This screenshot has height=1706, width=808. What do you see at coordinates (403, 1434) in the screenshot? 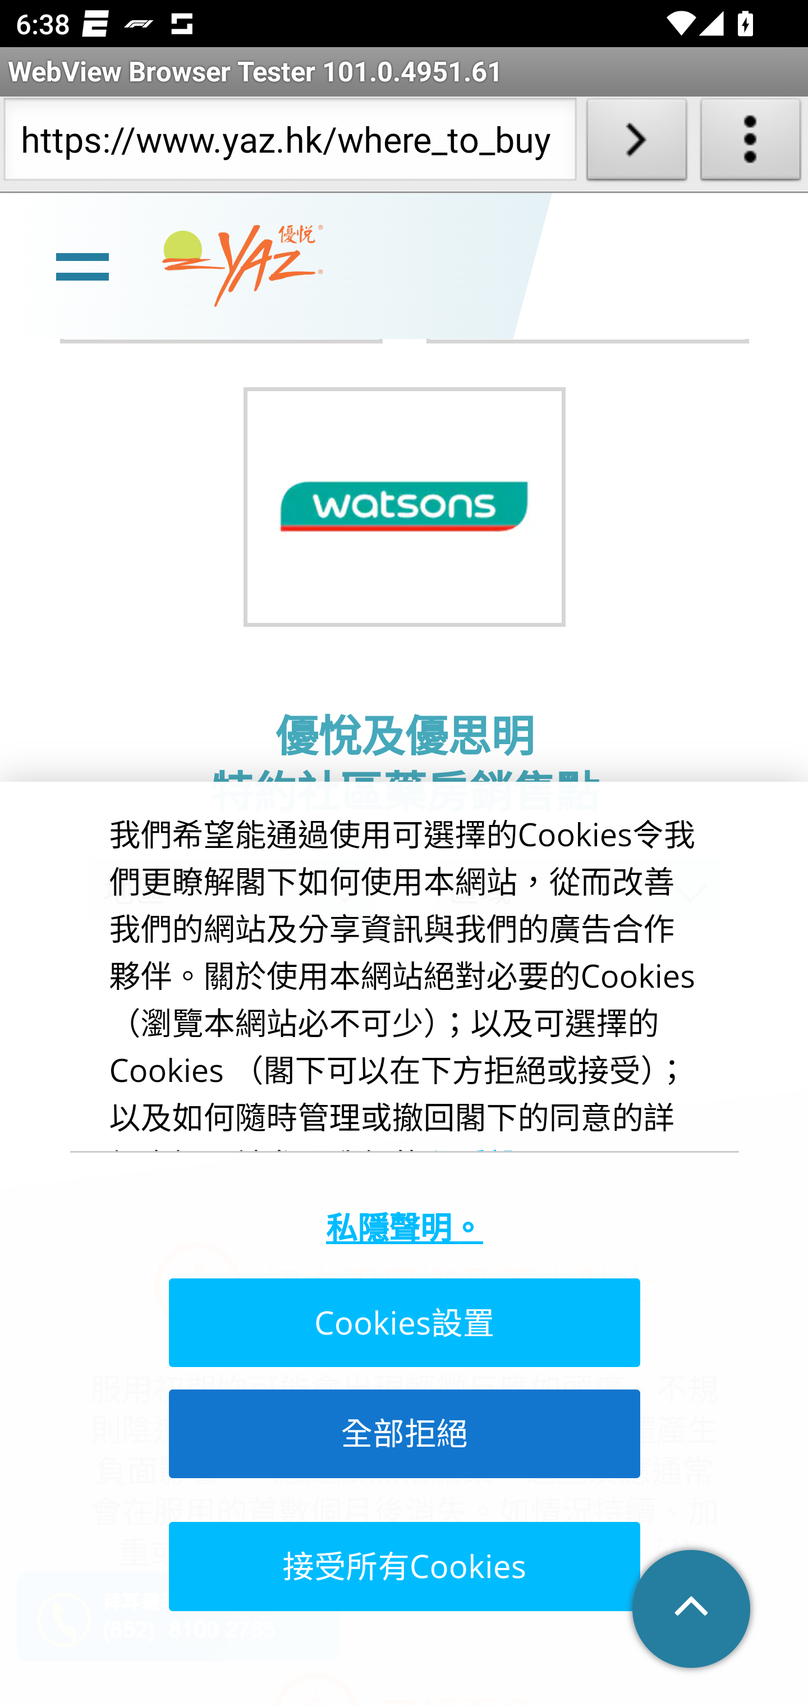
I see `全部拒絕` at bounding box center [403, 1434].